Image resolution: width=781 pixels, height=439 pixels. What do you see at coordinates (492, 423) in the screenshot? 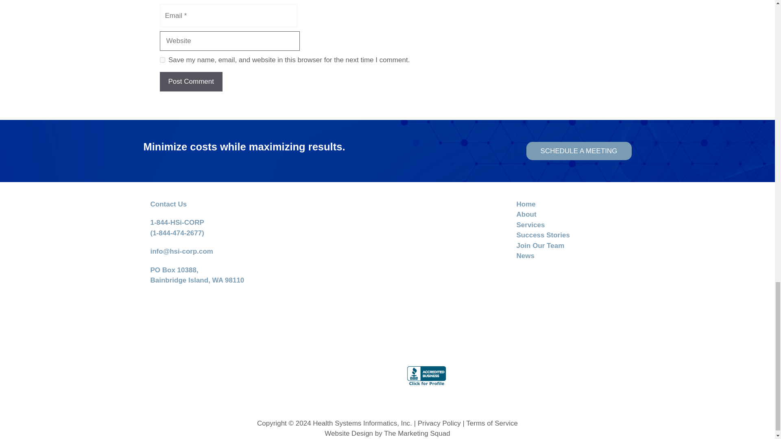
I see `Terms of Service` at bounding box center [492, 423].